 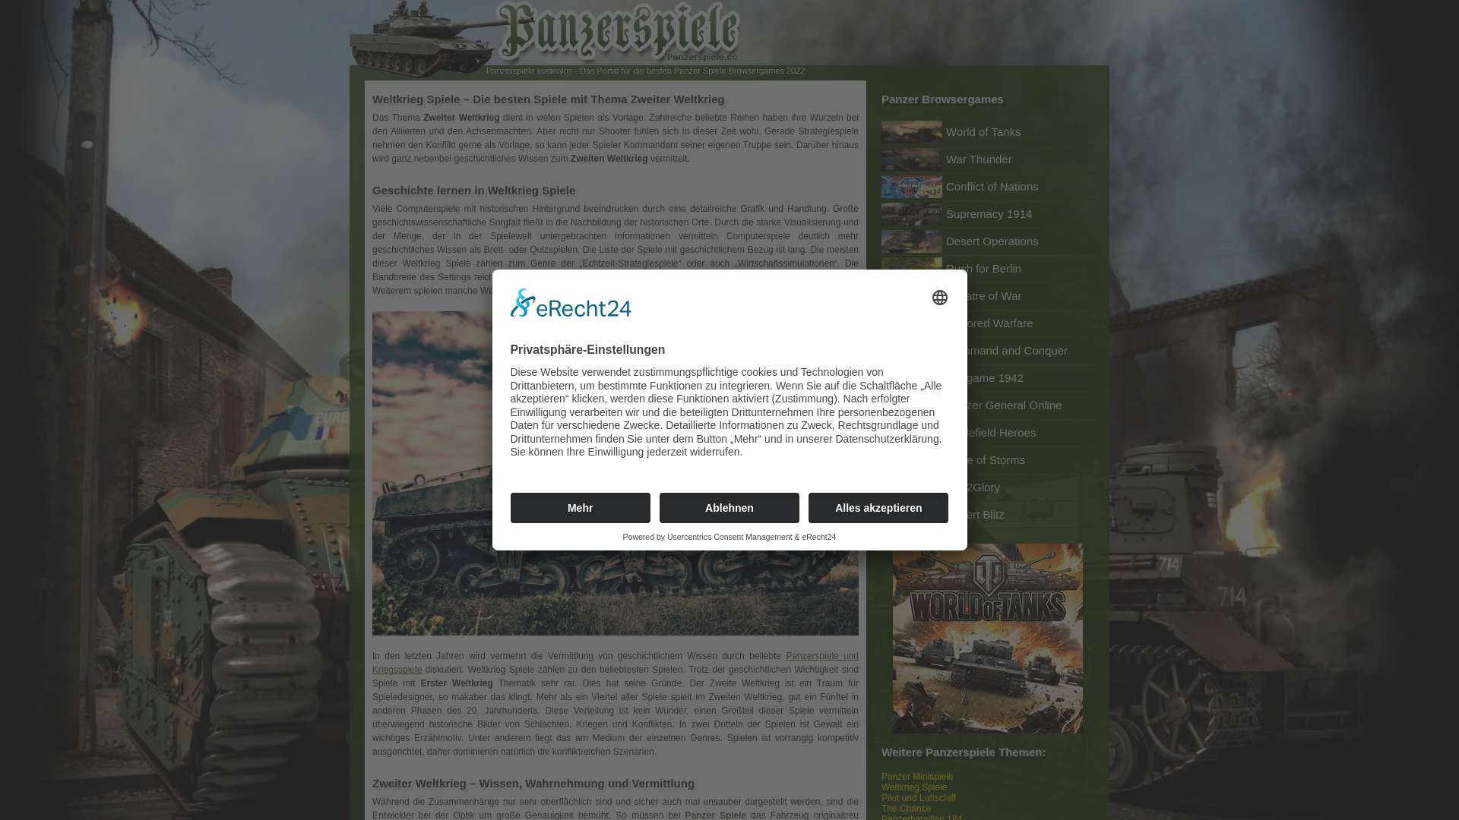 I want to click on War2Glory, so click(x=988, y=487).